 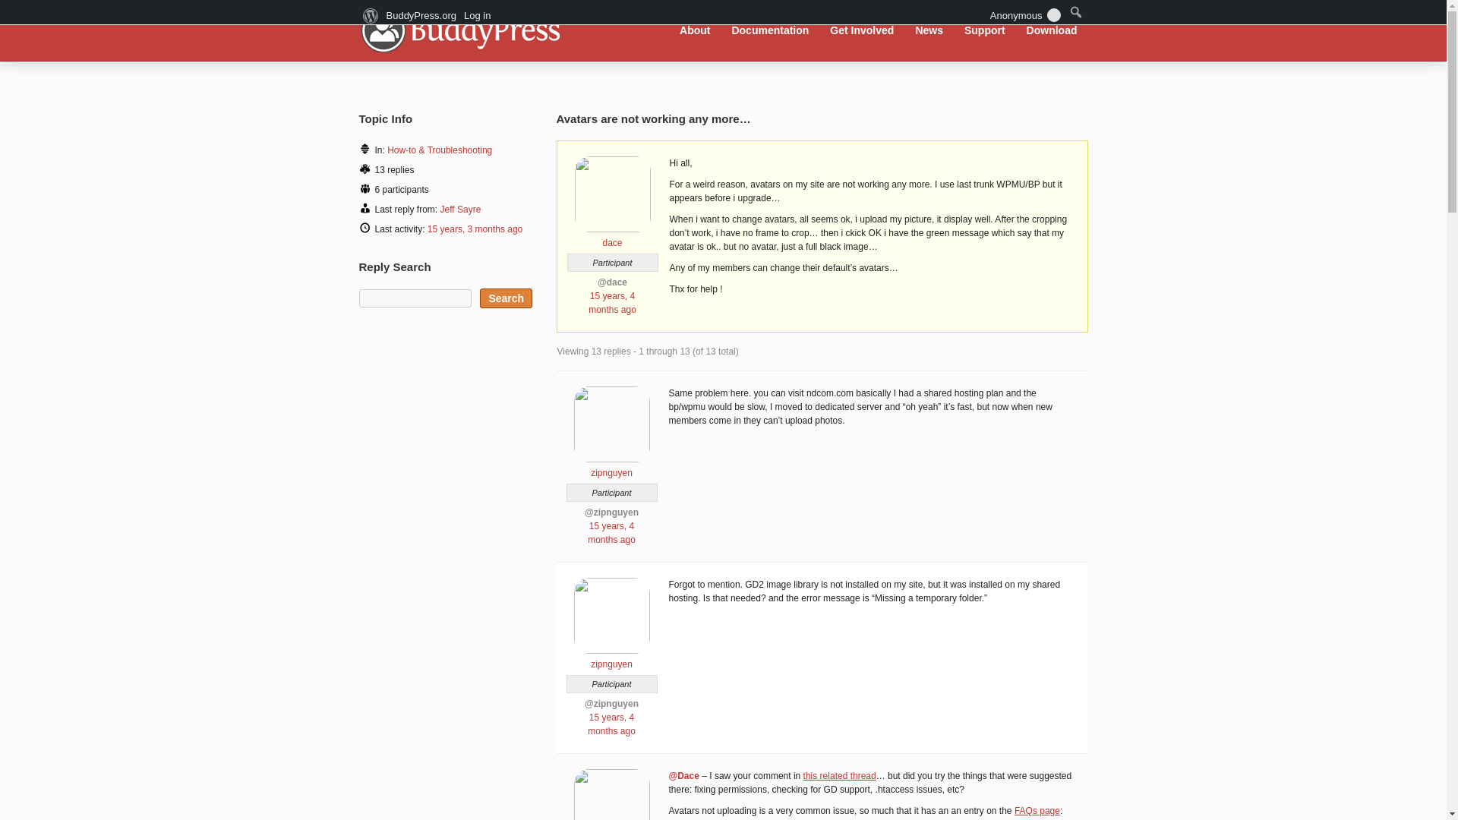 I want to click on zipnguyen, so click(x=611, y=466).